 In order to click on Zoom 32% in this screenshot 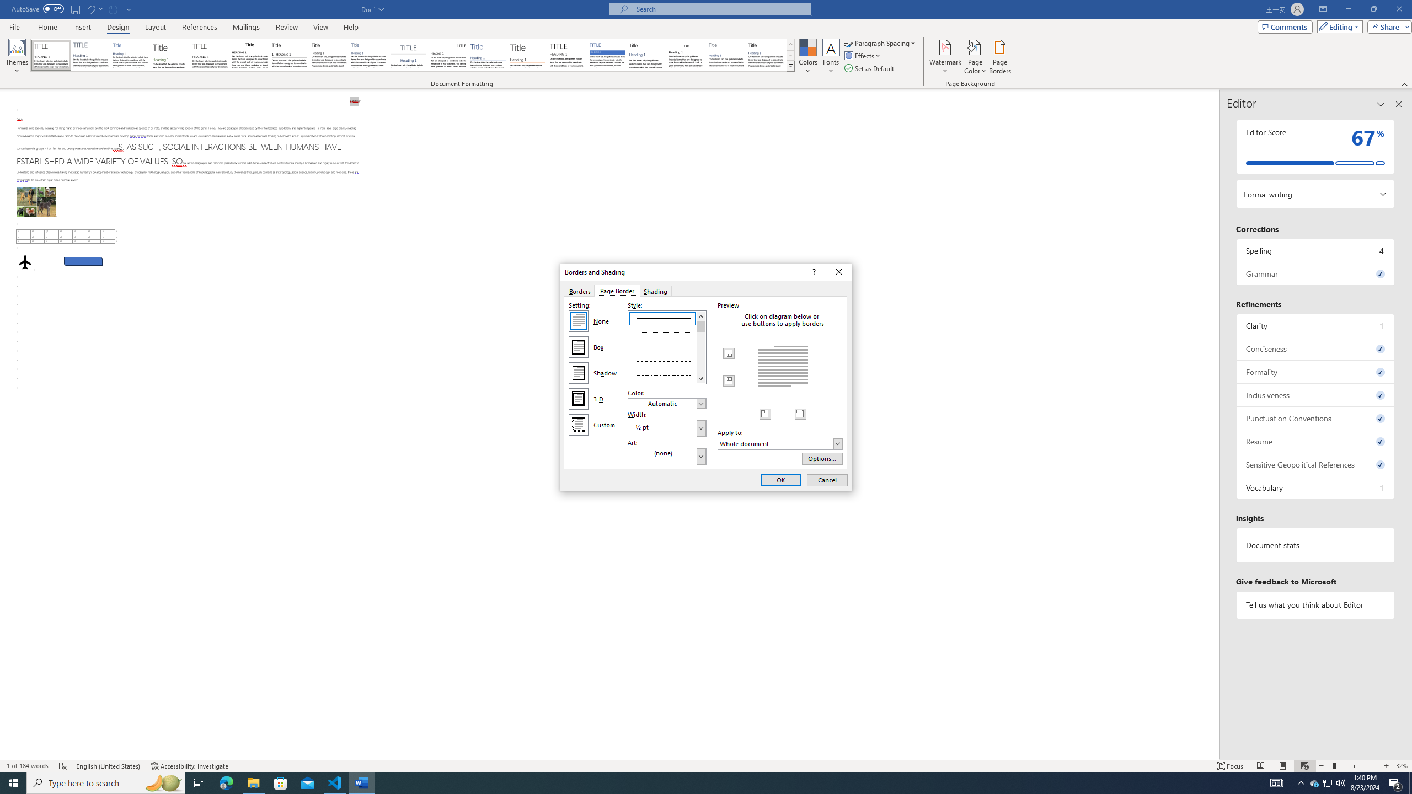, I will do `click(1314, 783)`.